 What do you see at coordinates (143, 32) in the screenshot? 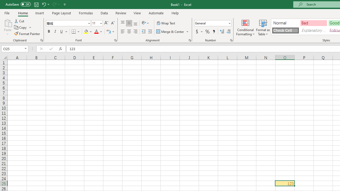
I see `Decrease Indent` at bounding box center [143, 32].